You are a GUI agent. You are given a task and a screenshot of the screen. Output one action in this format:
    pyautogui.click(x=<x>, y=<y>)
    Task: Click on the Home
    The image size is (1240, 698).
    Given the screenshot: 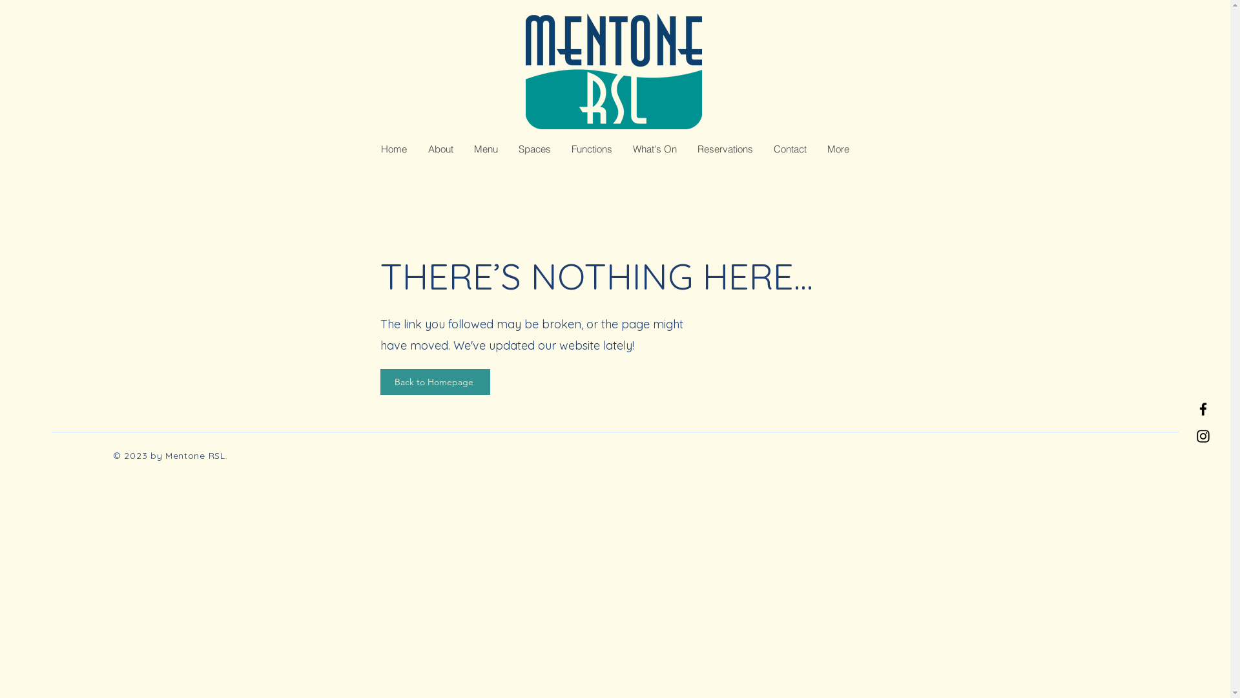 What is the action you would take?
    pyautogui.click(x=394, y=149)
    